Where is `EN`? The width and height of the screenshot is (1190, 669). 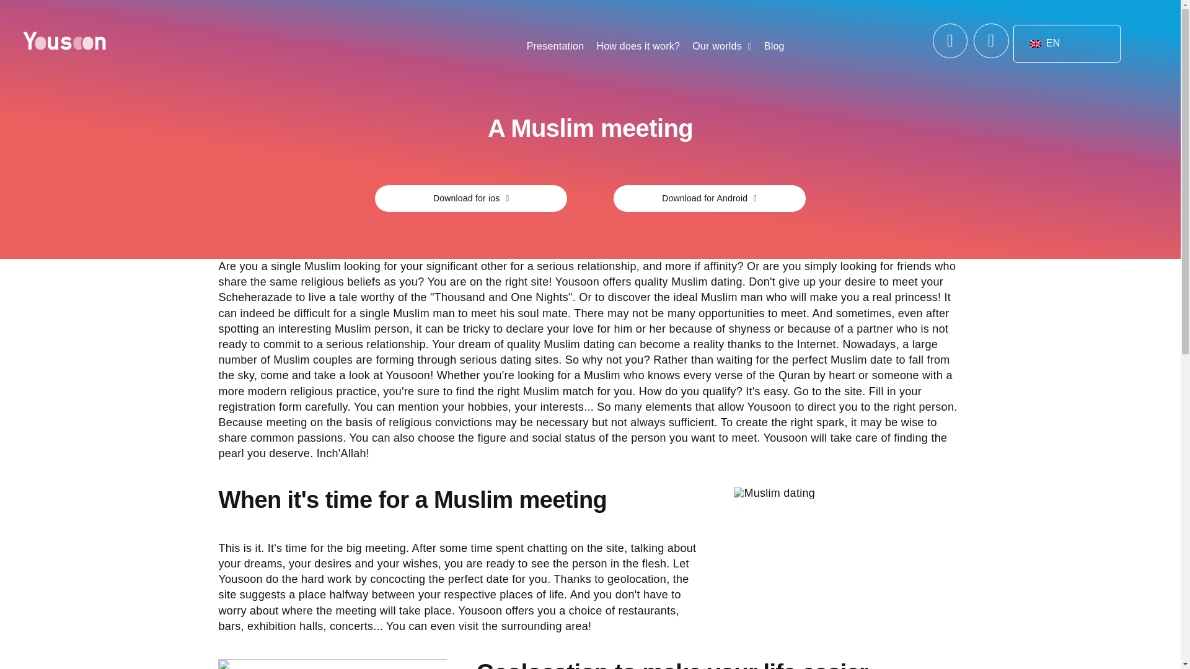 EN is located at coordinates (1064, 43).